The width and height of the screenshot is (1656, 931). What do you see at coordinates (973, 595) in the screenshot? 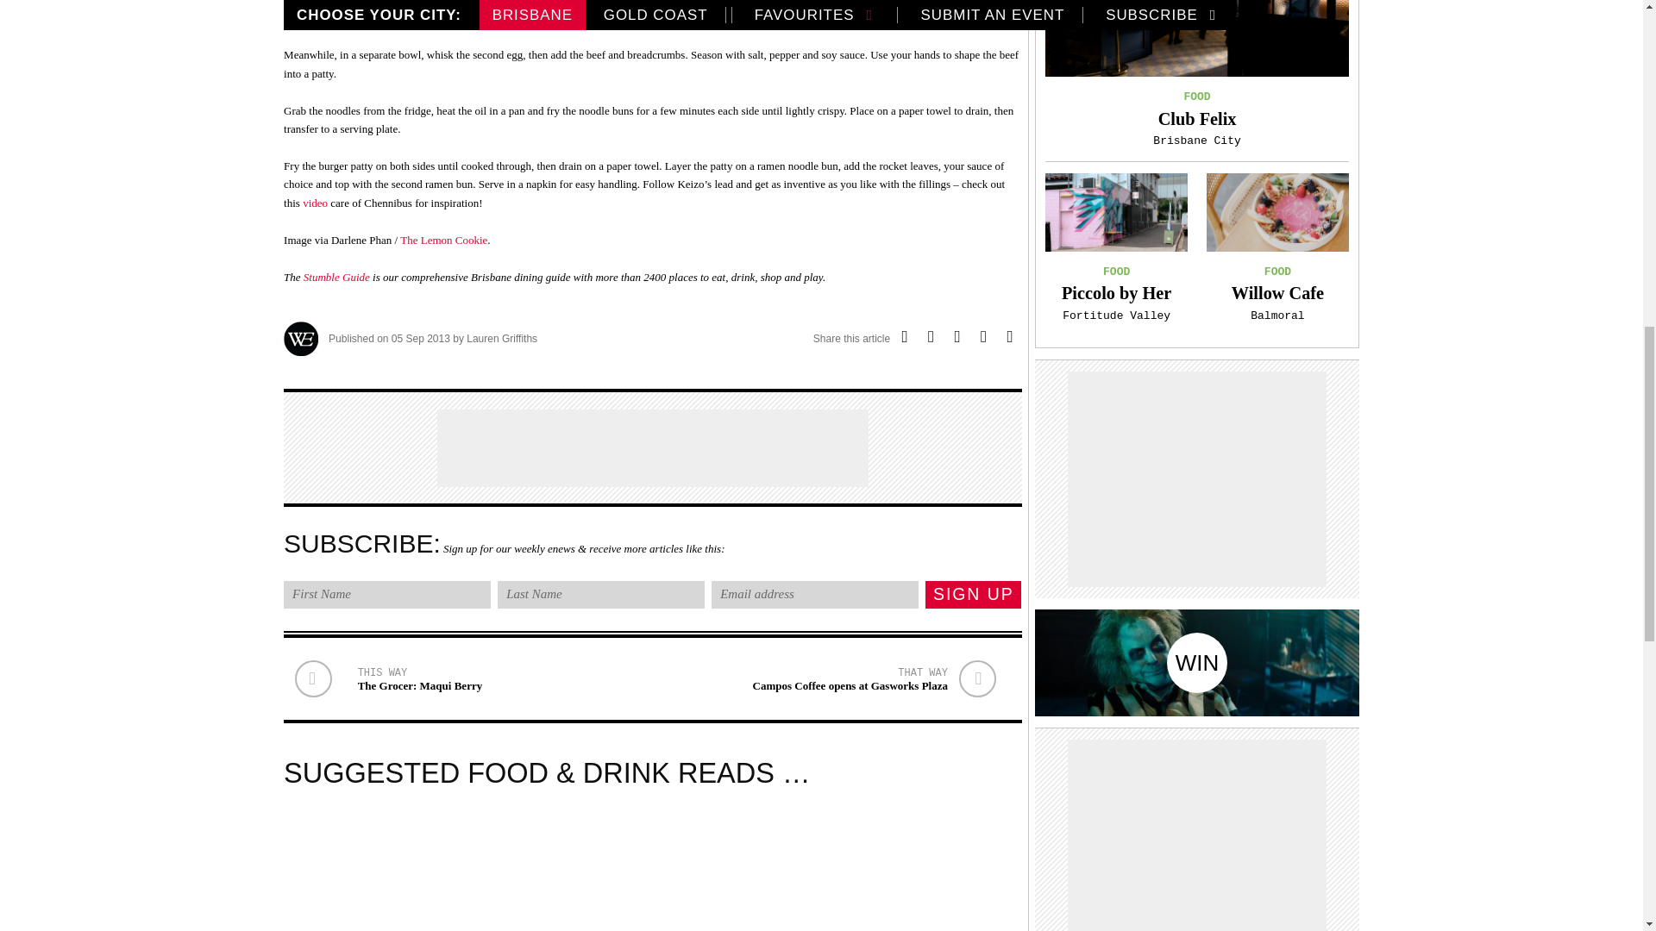
I see `Sign up` at bounding box center [973, 595].